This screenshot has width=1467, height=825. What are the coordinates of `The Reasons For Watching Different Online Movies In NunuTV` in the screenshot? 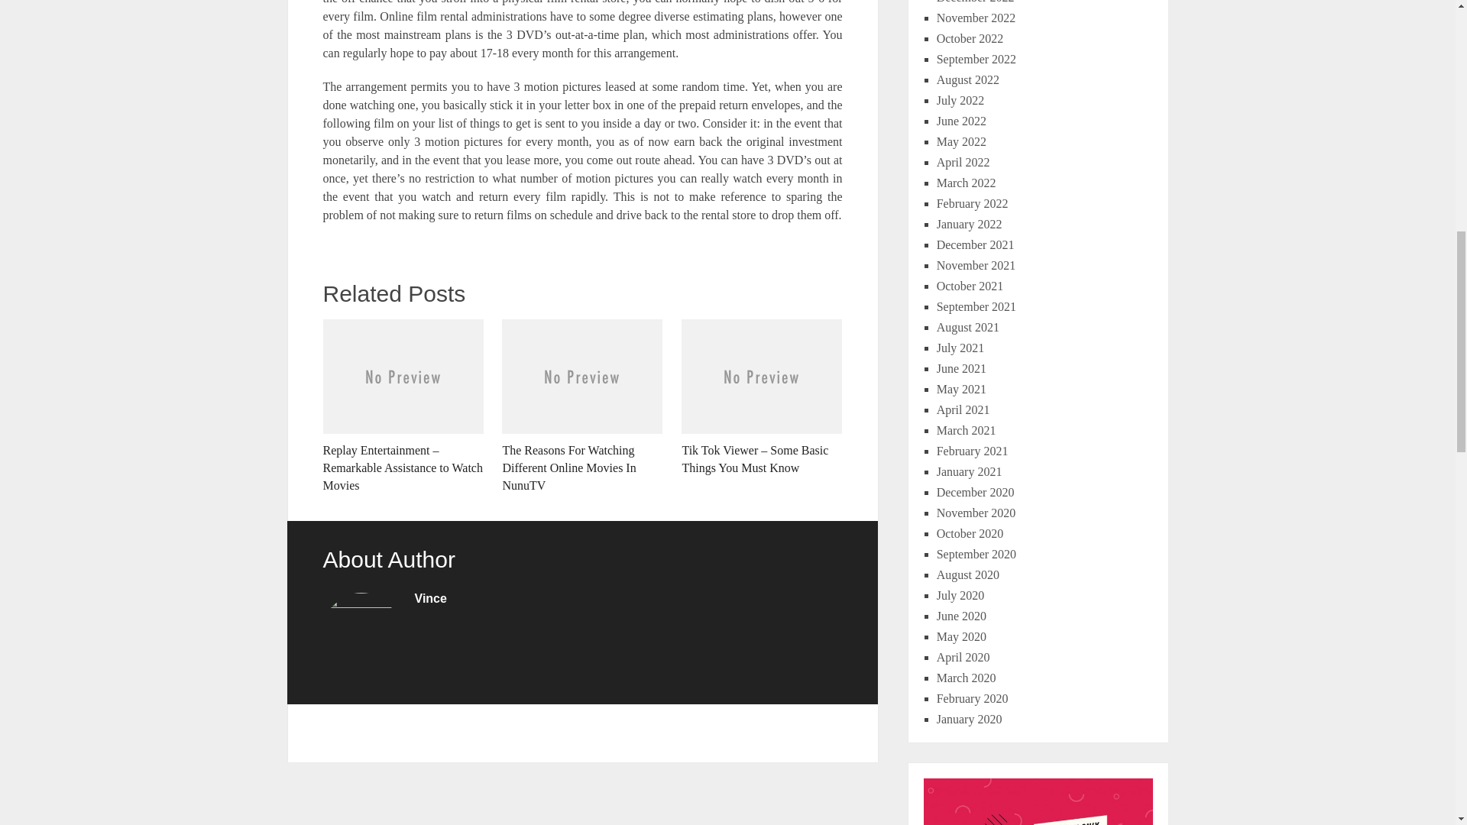 It's located at (582, 406).